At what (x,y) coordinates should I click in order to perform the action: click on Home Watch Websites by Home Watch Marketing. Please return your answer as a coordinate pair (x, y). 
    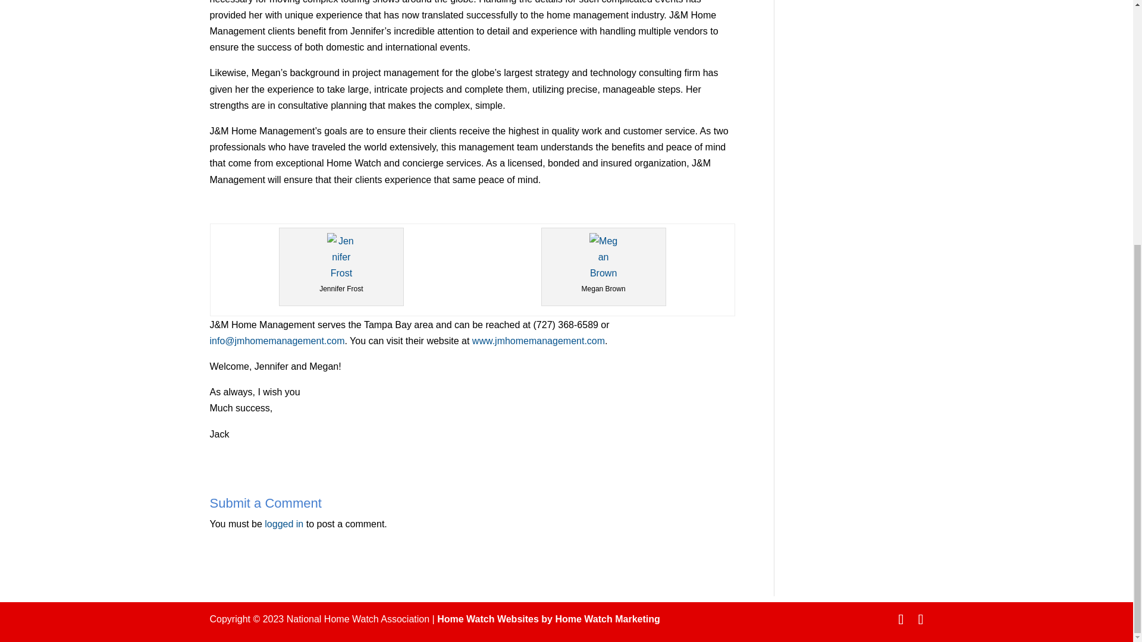
    Looking at the image, I should click on (548, 618).